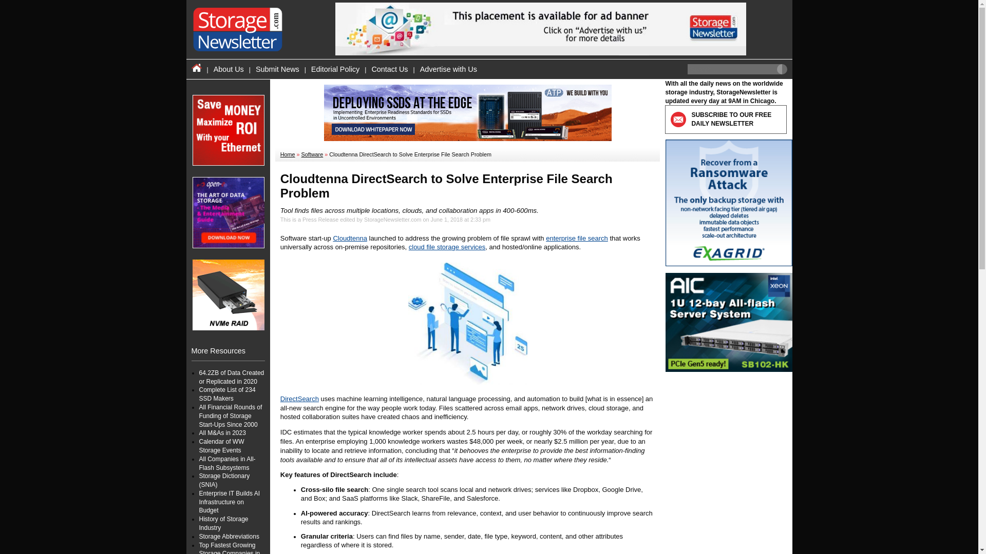 The height and width of the screenshot is (554, 986). Describe the element at coordinates (227, 394) in the screenshot. I see `Complete List of 234 SSD Makers` at that location.